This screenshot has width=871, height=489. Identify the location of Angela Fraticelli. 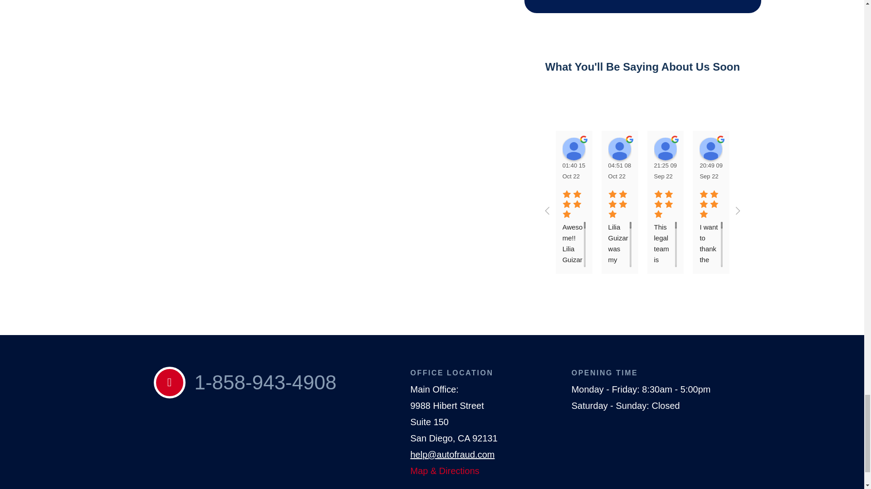
(574, 149).